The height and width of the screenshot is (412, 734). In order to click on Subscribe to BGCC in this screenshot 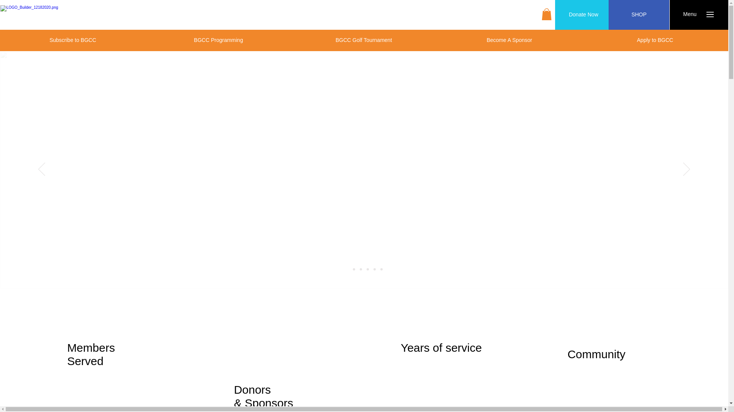, I will do `click(73, 40)`.